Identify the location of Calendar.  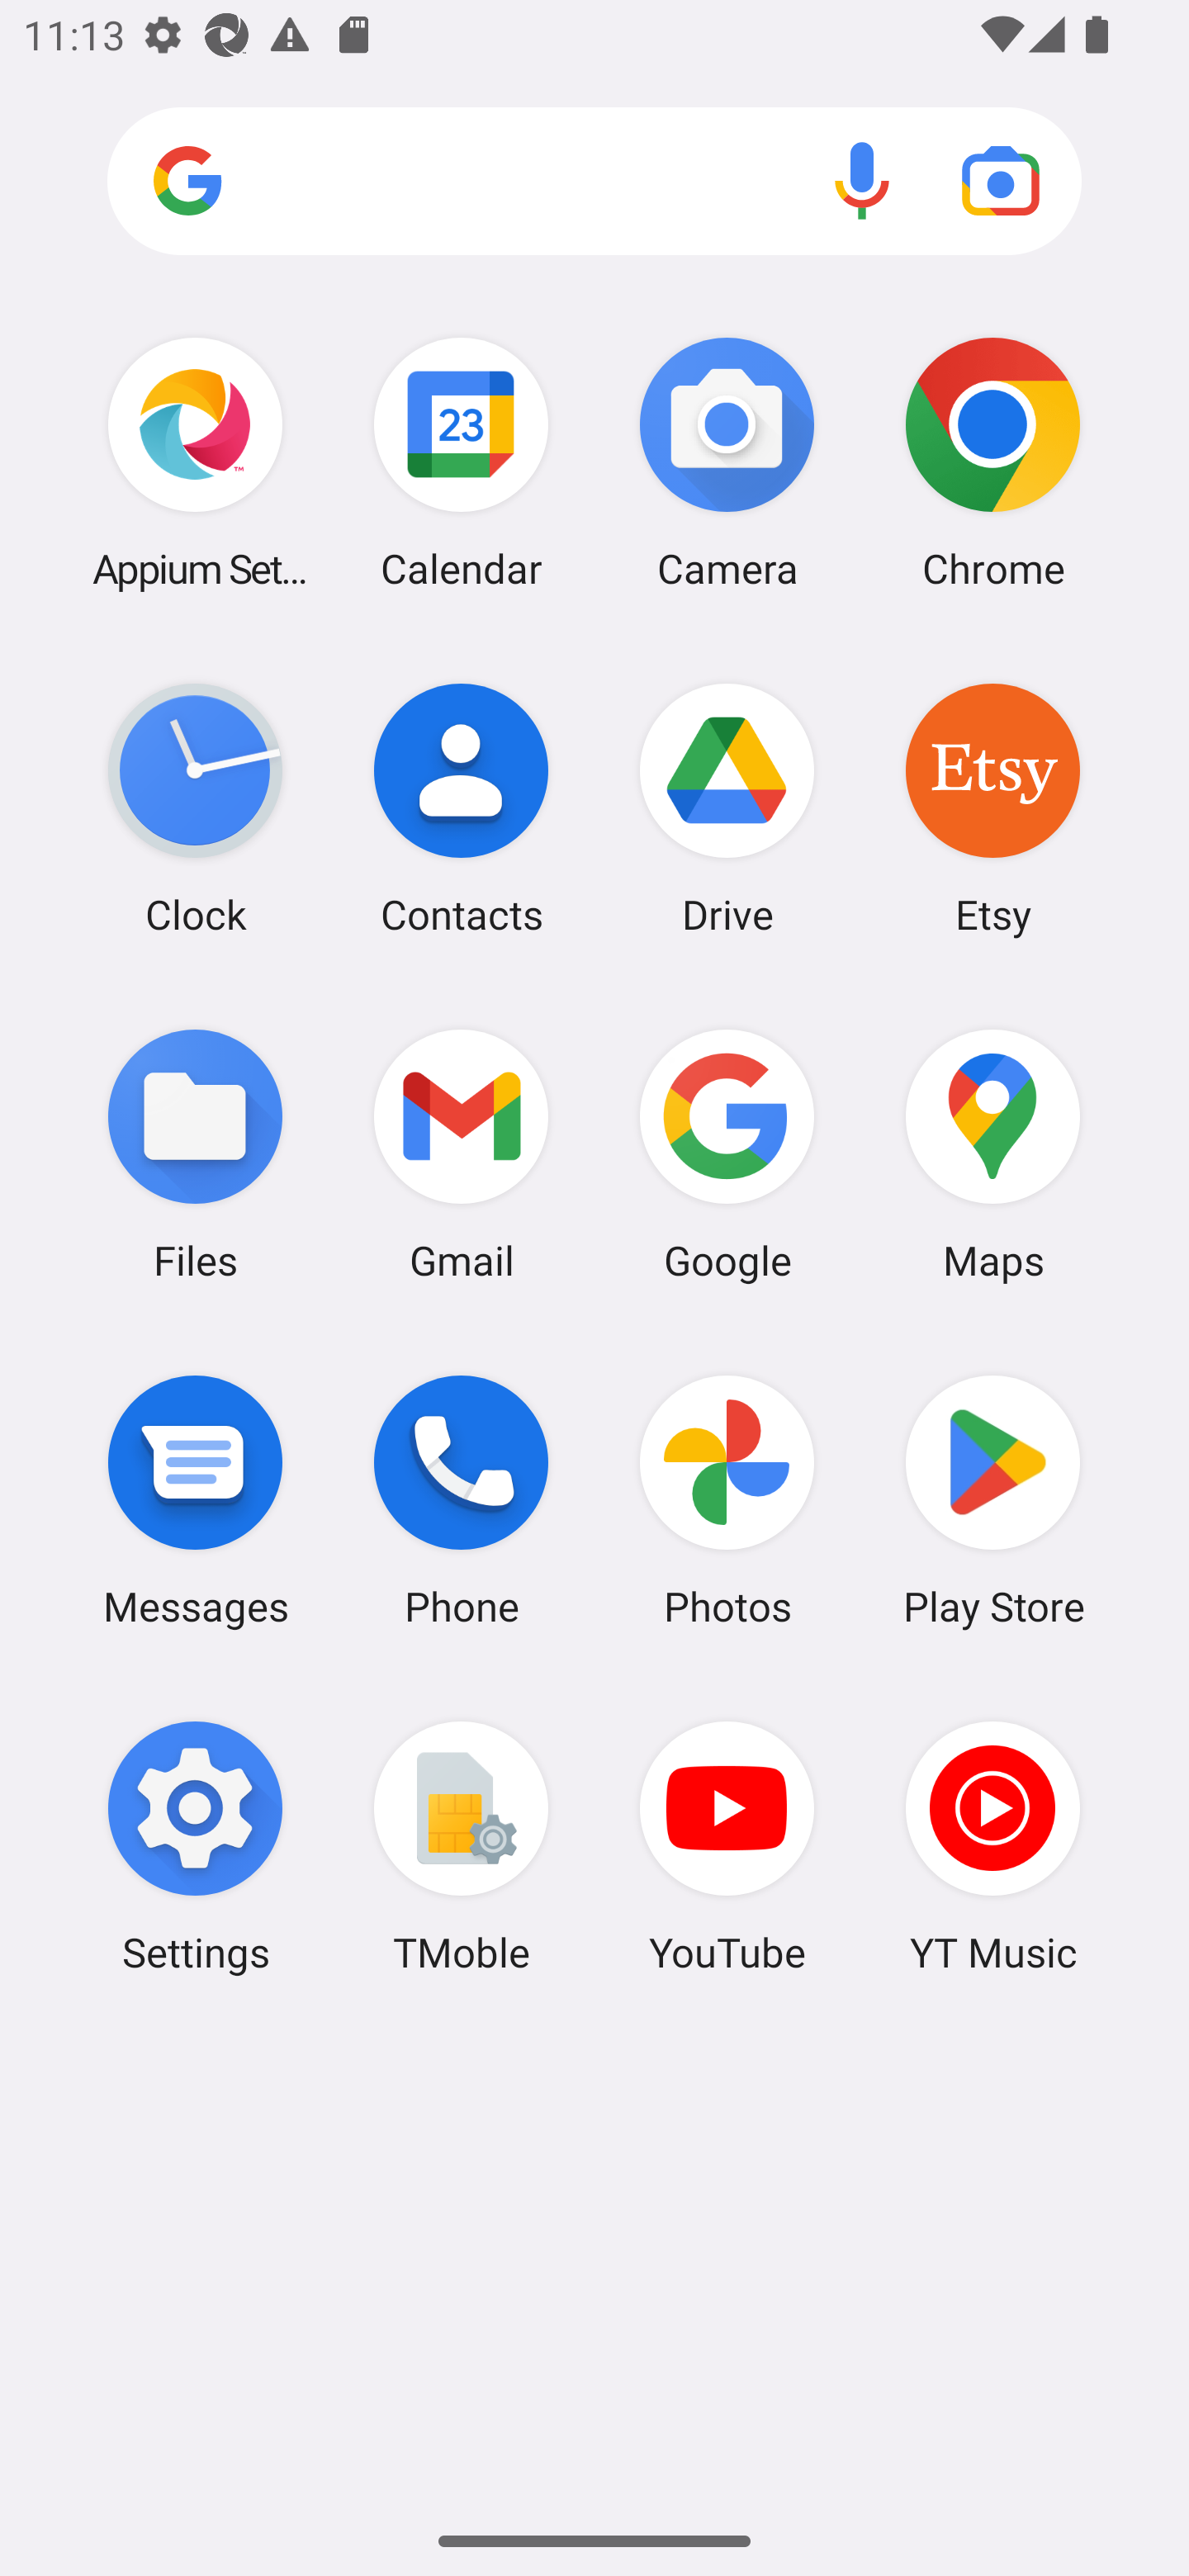
(461, 462).